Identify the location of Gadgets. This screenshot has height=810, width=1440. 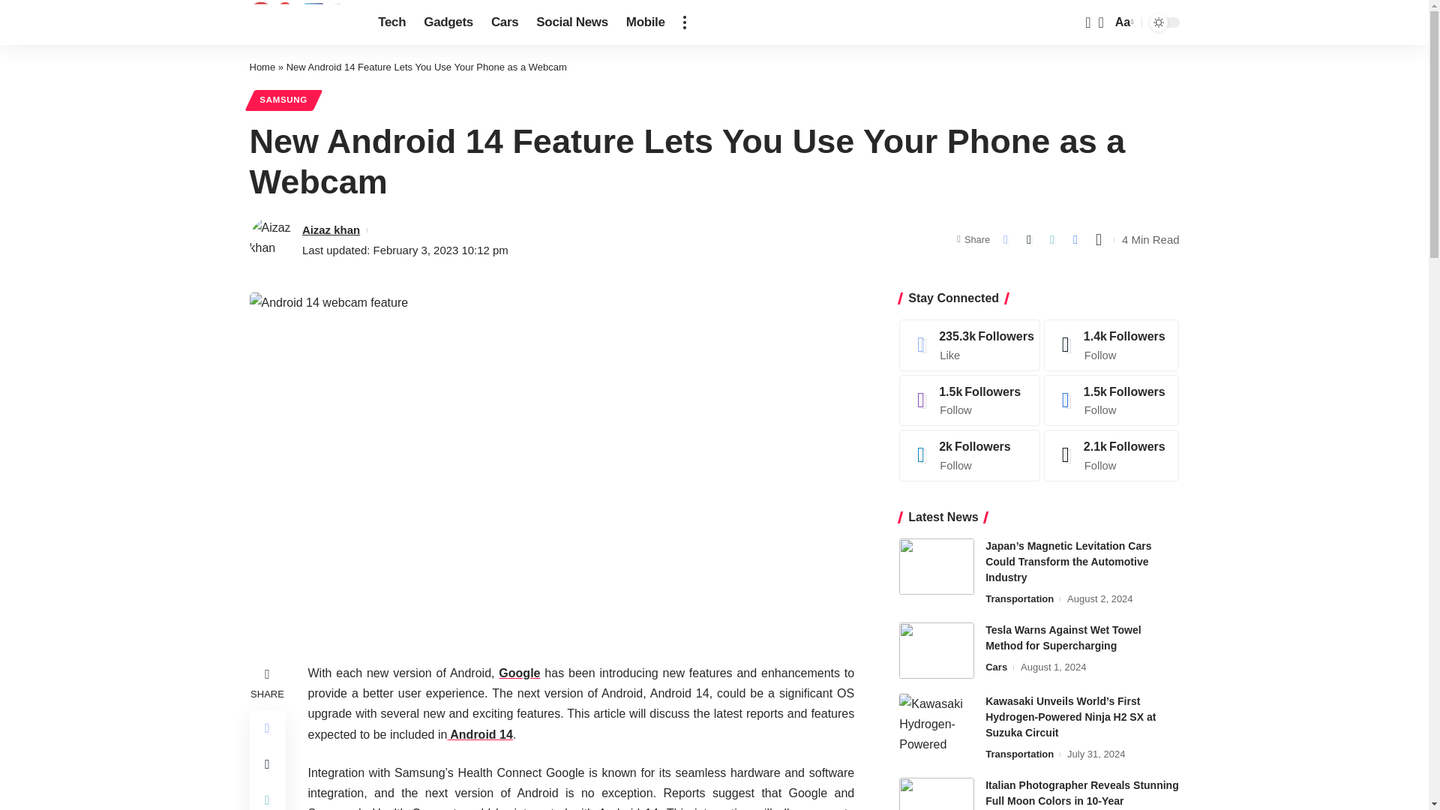
(448, 22).